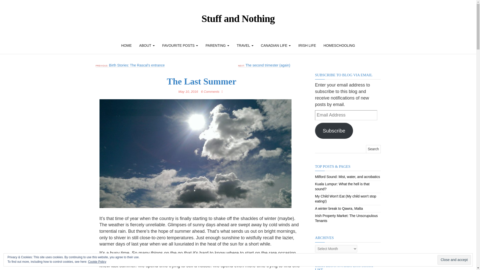 The image size is (480, 270). Describe the element at coordinates (217, 45) in the screenshot. I see `Parenting` at that location.